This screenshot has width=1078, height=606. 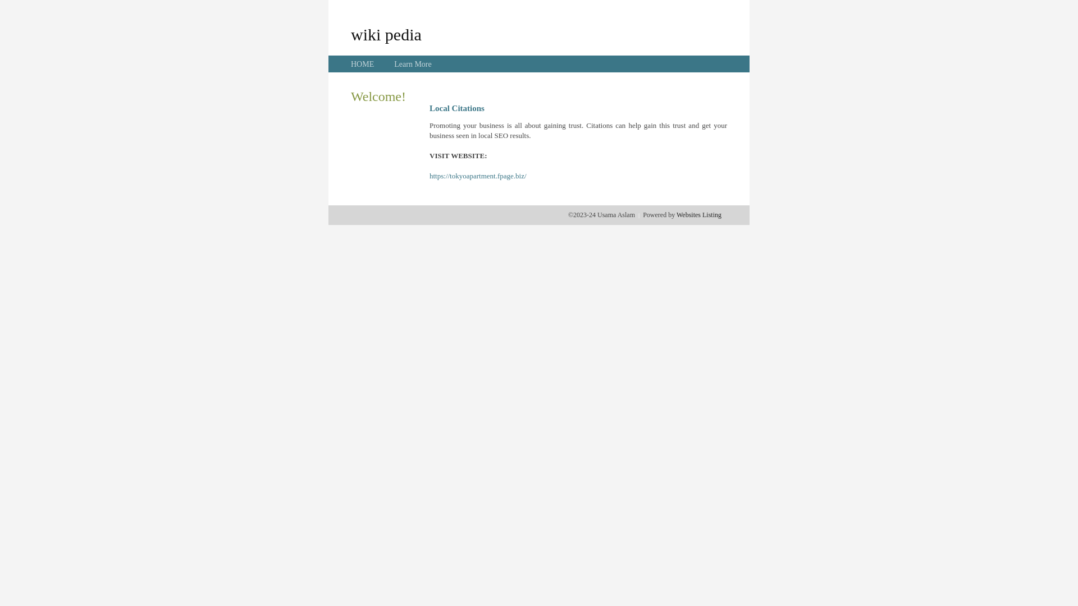 What do you see at coordinates (699, 215) in the screenshot?
I see `Websites Listing` at bounding box center [699, 215].